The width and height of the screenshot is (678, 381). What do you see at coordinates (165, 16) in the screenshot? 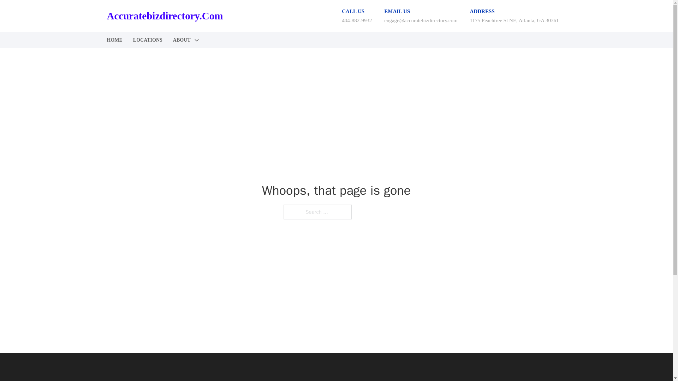
I see `Accuratebizdirectory.Com` at bounding box center [165, 16].